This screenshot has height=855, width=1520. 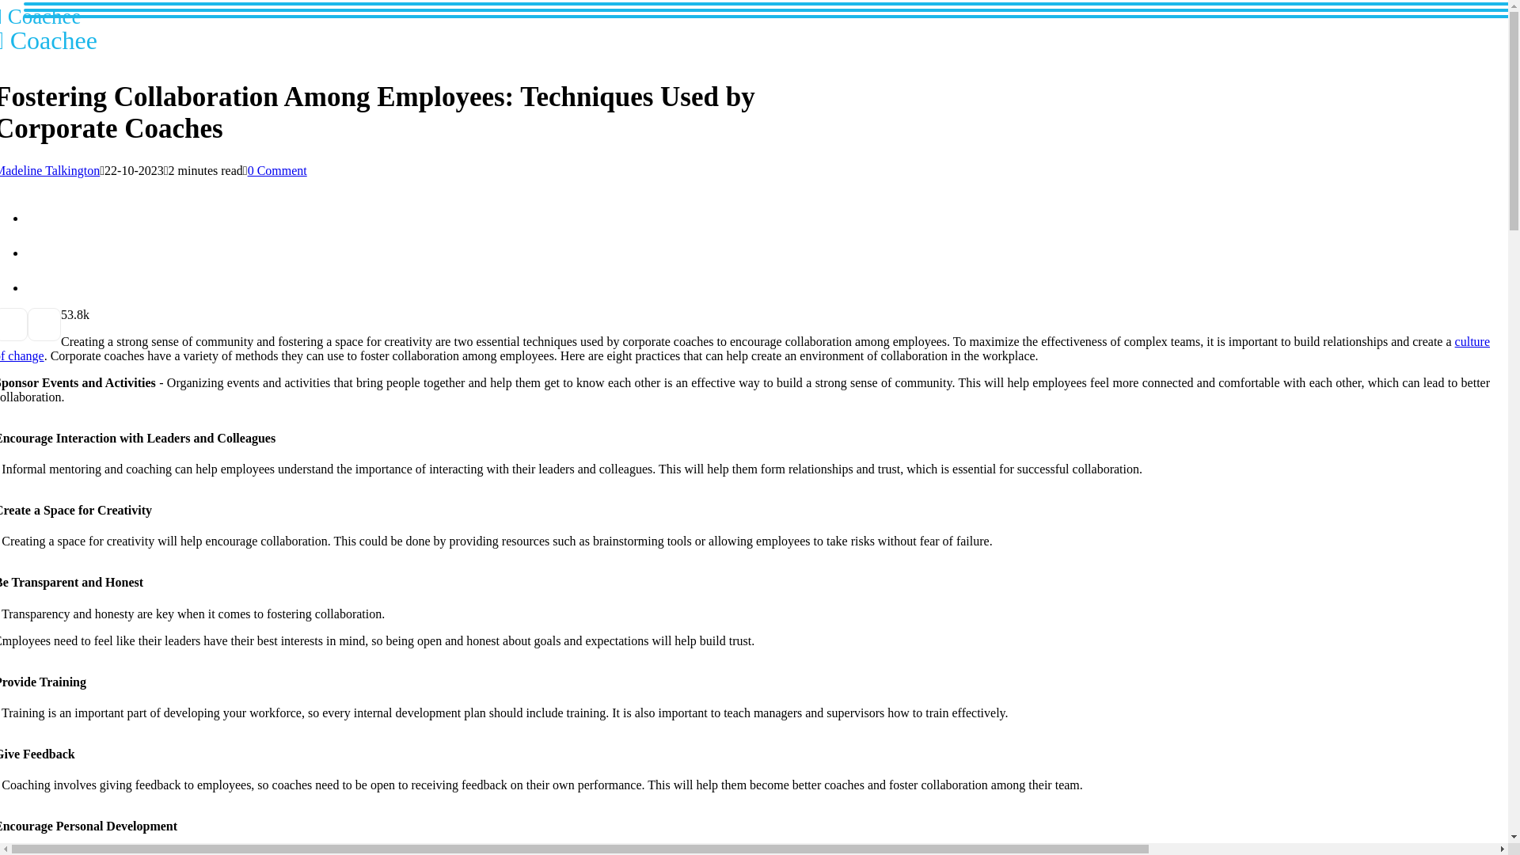 I want to click on Madeline Talkington, so click(x=50, y=170).